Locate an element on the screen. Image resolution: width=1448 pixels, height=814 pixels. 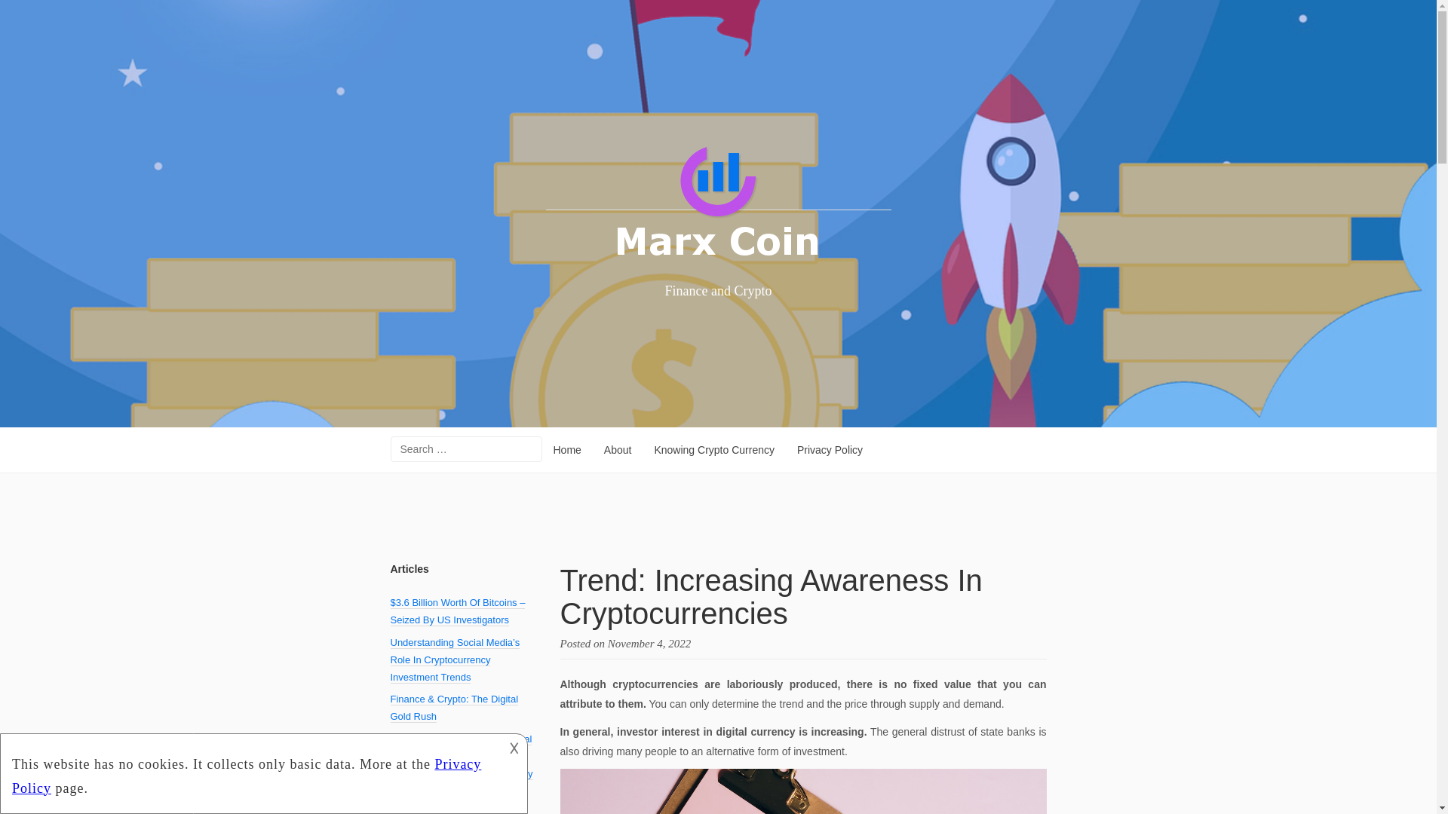
Investing In Bitcoin: Is Now The Right Time? is located at coordinates (459, 802).